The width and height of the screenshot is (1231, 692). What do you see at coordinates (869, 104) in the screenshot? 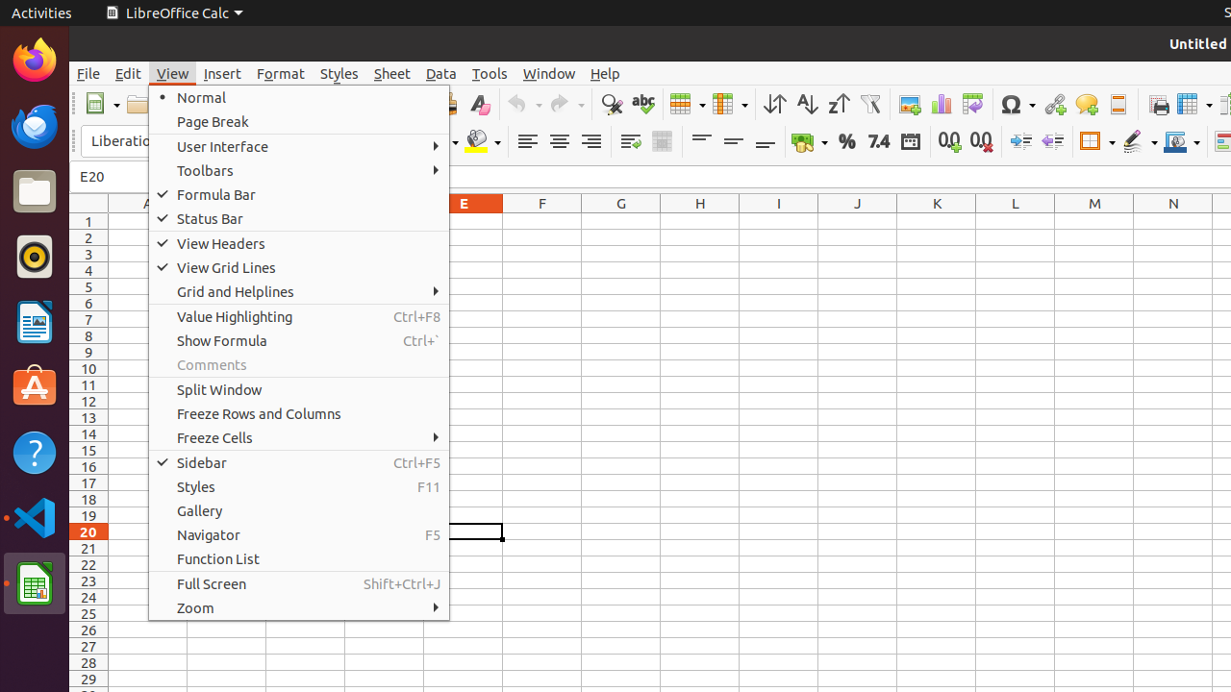
I see `AutoFilter` at bounding box center [869, 104].